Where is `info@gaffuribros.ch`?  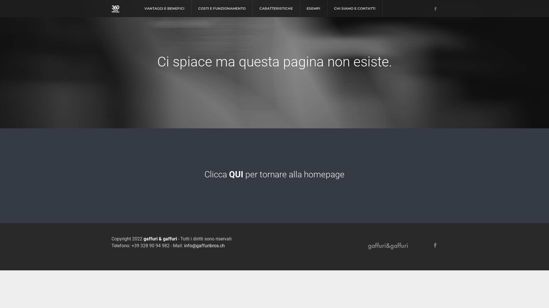
info@gaffuribros.ch is located at coordinates (204, 246).